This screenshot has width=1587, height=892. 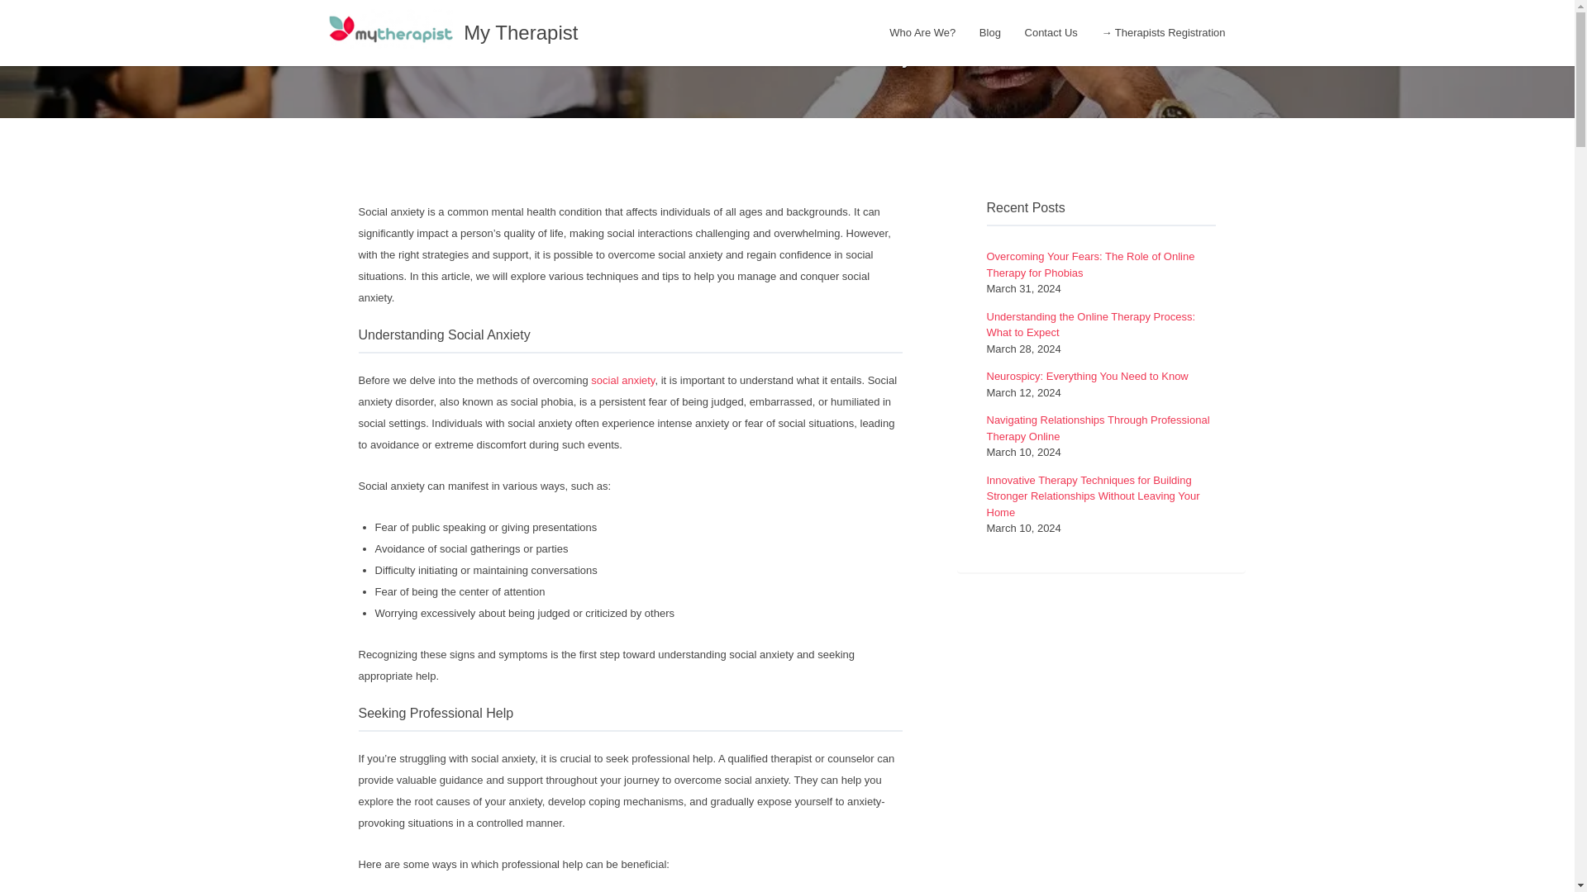 I want to click on My Therapist, so click(x=520, y=31).